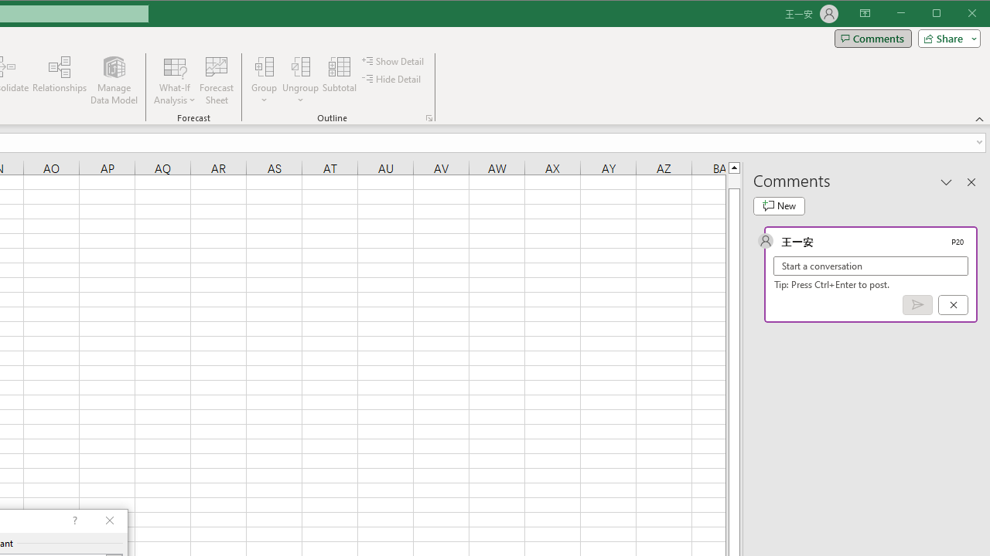  What do you see at coordinates (733, 181) in the screenshot?
I see `Page up` at bounding box center [733, 181].